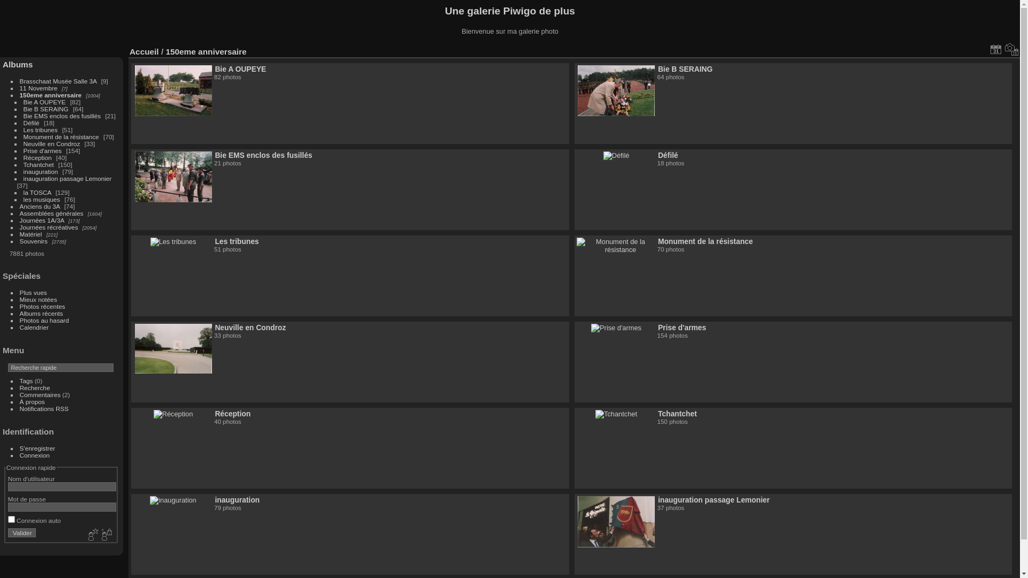  Describe the element at coordinates (46, 109) in the screenshot. I see `Bie B SERAING` at that location.